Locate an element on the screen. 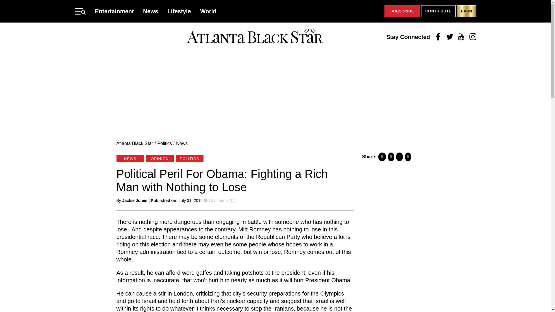  SUBSCRIBE is located at coordinates (402, 11).